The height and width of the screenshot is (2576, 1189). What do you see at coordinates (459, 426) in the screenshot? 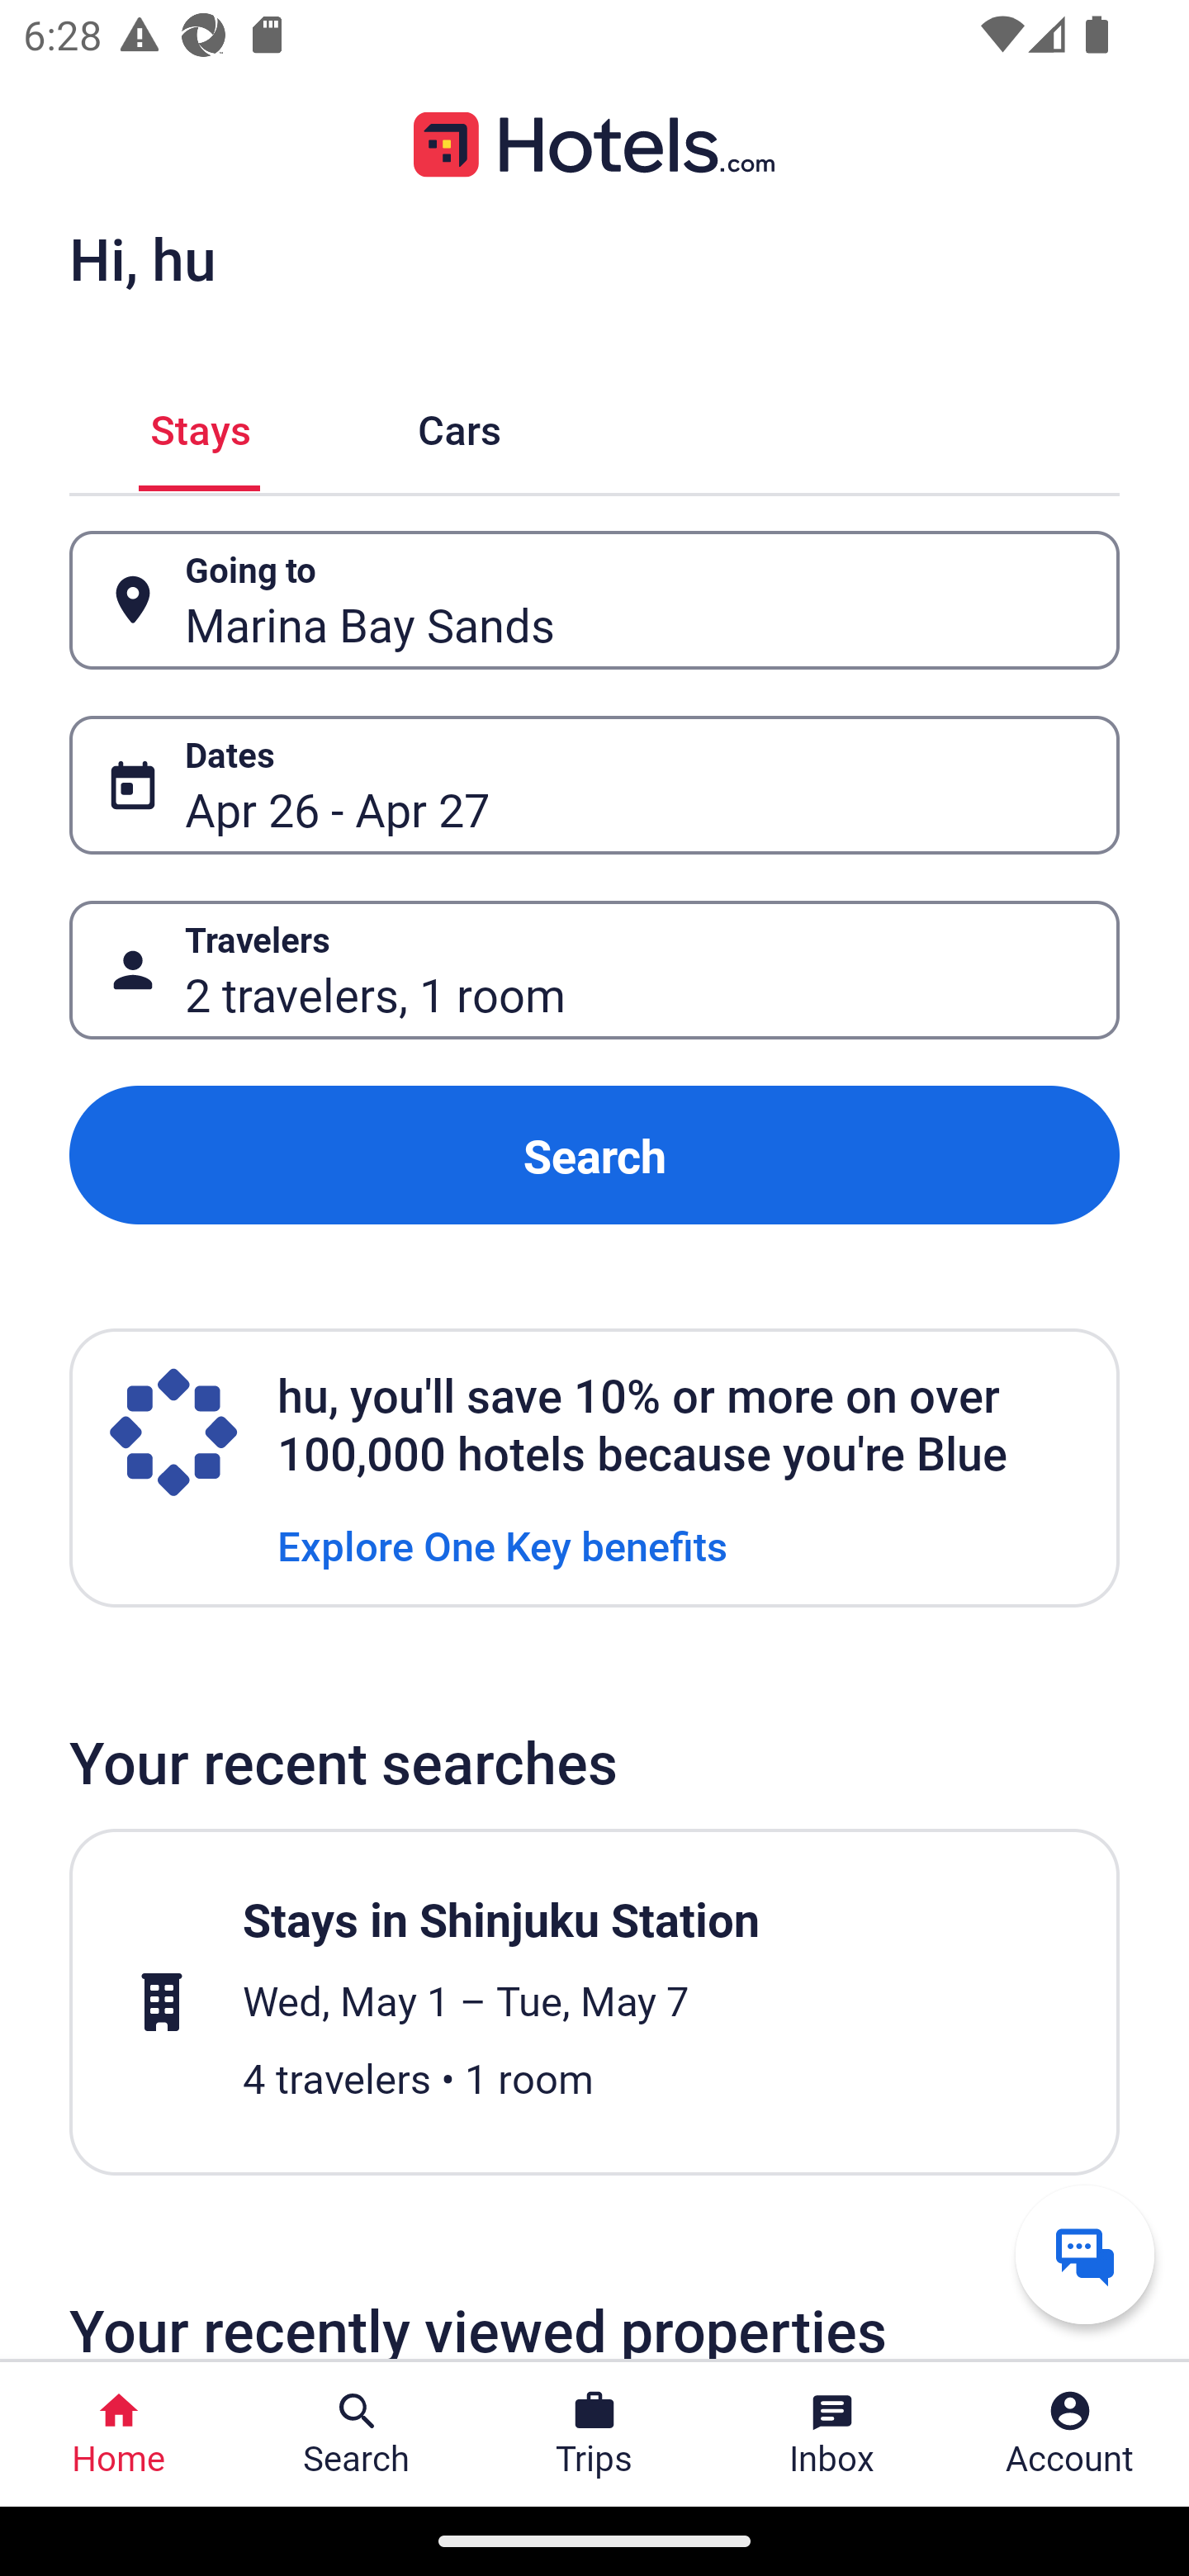
I see `Cars` at bounding box center [459, 426].